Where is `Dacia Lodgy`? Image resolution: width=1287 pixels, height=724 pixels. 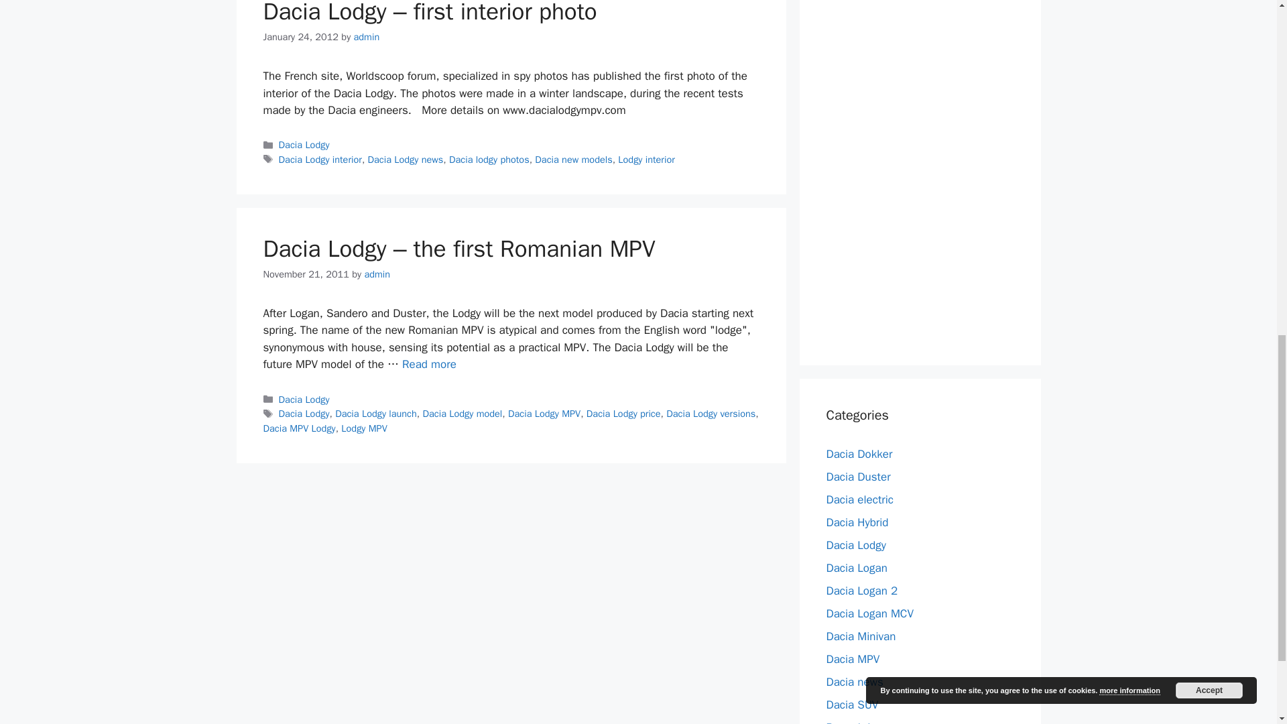 Dacia Lodgy is located at coordinates (304, 400).